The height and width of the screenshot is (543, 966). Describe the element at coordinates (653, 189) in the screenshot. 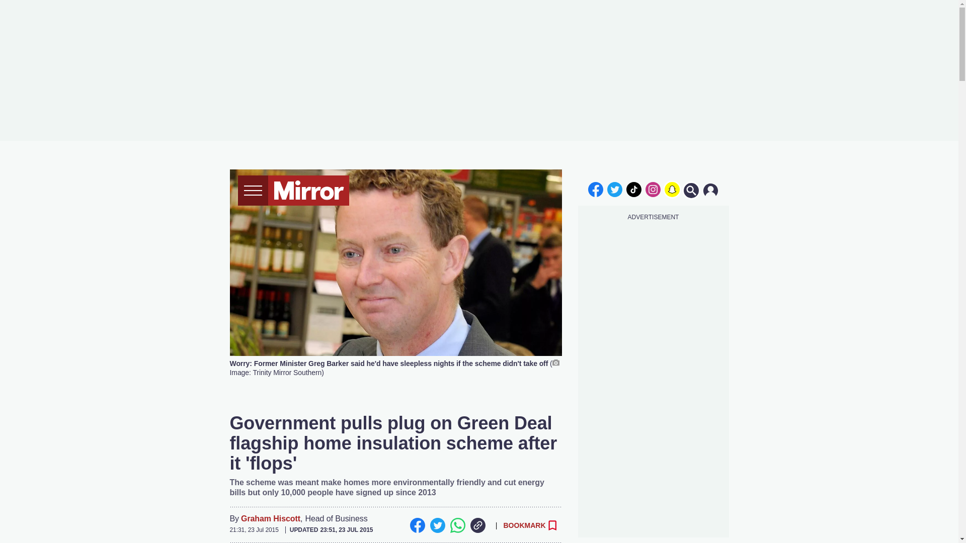

I see `instagram` at that location.